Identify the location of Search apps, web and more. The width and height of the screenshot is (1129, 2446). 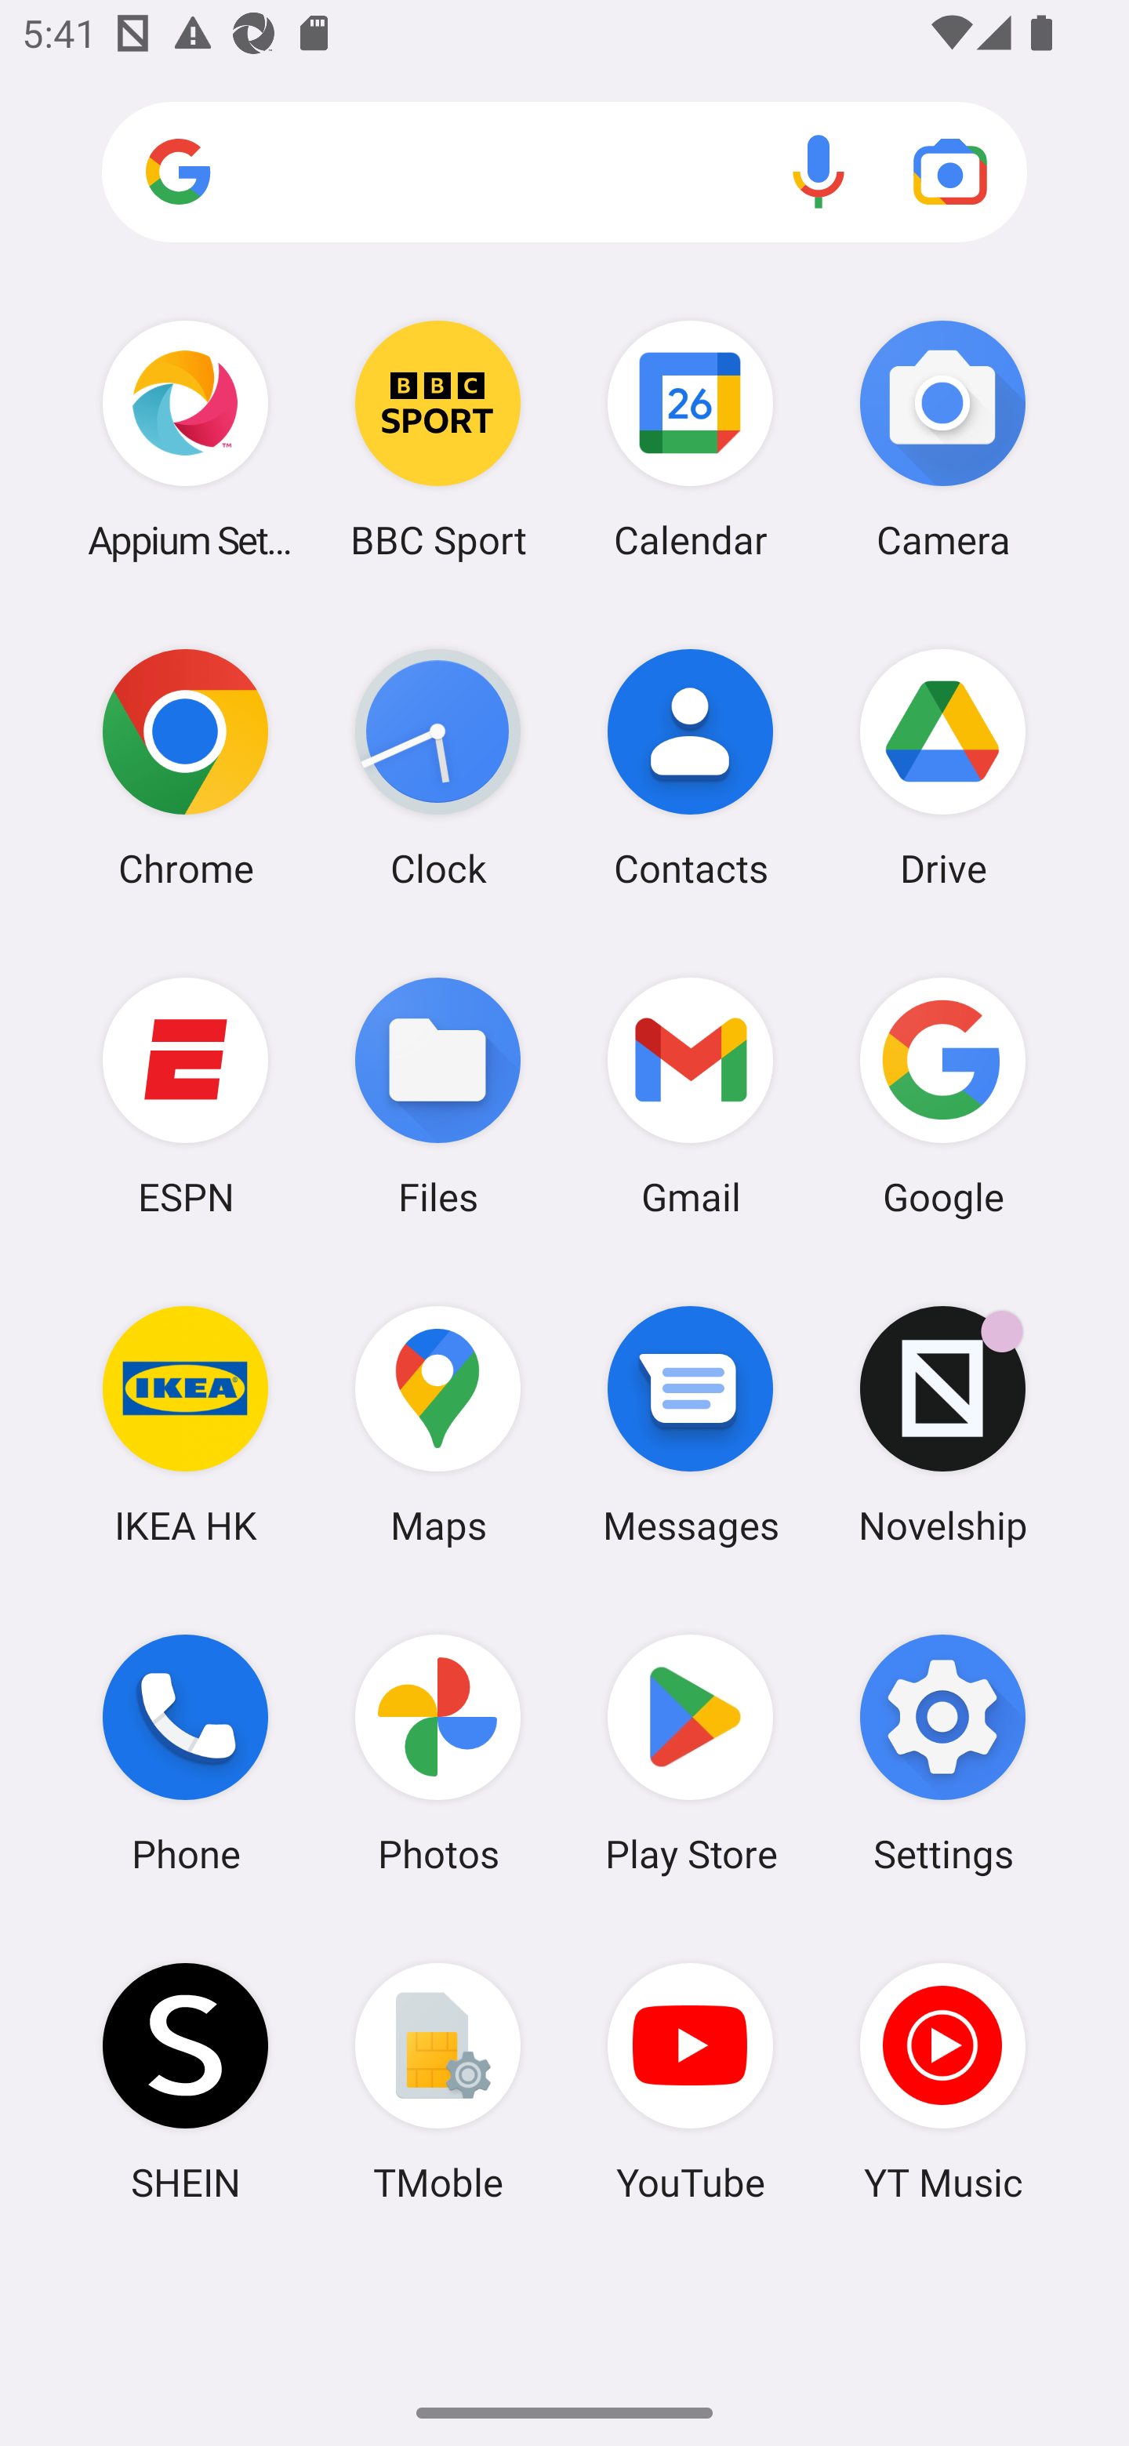
(564, 172).